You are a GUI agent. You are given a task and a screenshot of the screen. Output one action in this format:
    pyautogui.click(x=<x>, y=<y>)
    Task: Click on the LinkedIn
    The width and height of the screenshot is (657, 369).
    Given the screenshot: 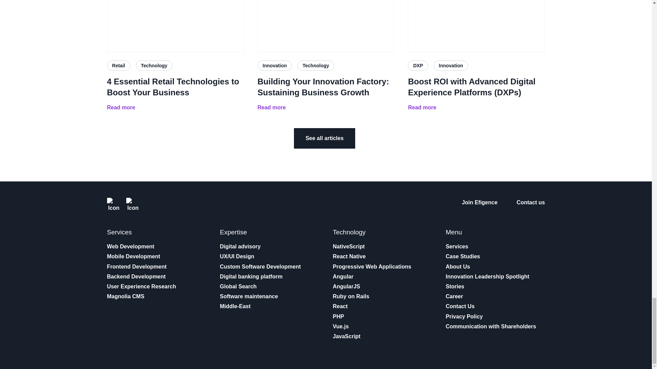 What is the action you would take?
    pyautogui.click(x=113, y=204)
    